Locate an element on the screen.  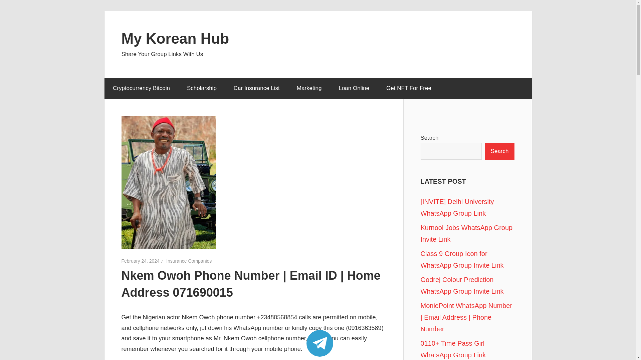
Telegram is located at coordinates (320, 343).